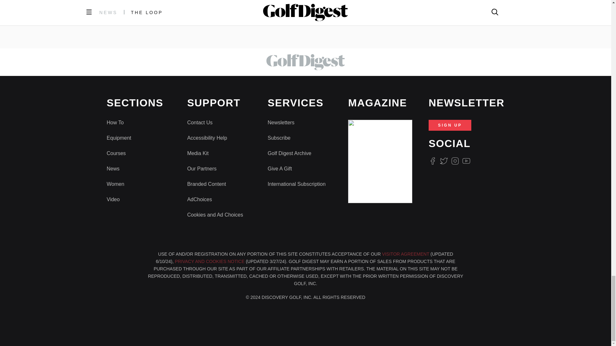 The width and height of the screenshot is (616, 346). What do you see at coordinates (466, 161) in the screenshot?
I see `Youtube Icon` at bounding box center [466, 161].